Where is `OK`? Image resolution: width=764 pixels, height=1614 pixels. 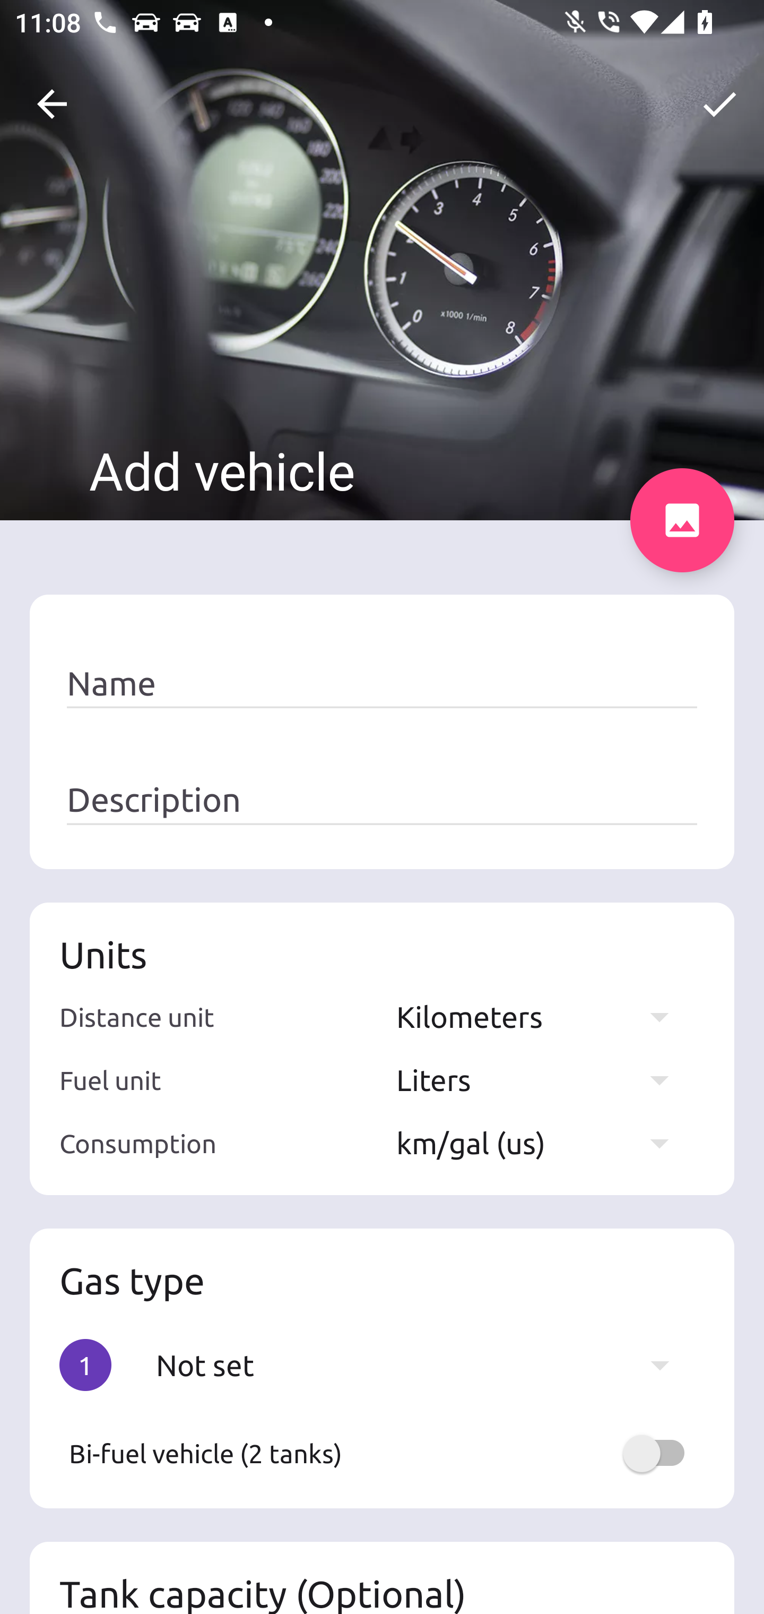
OK is located at coordinates (719, 104).